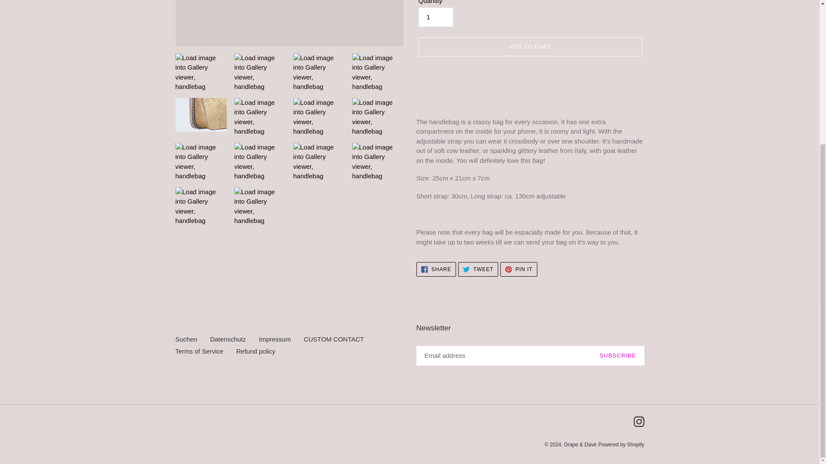 The image size is (826, 464). Describe the element at coordinates (435, 17) in the screenshot. I see `1` at that location.